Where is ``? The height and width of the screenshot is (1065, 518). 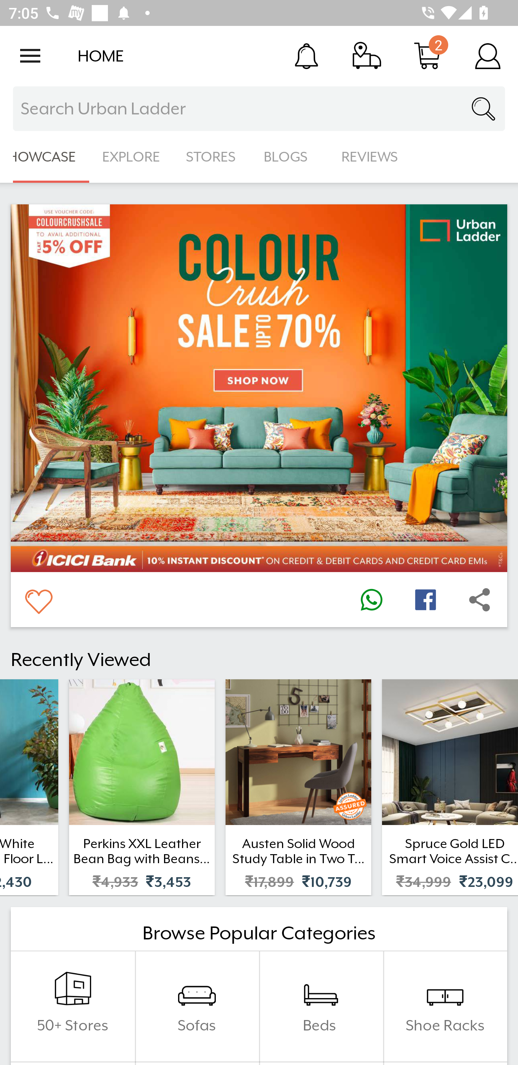
 is located at coordinates (371, 599).